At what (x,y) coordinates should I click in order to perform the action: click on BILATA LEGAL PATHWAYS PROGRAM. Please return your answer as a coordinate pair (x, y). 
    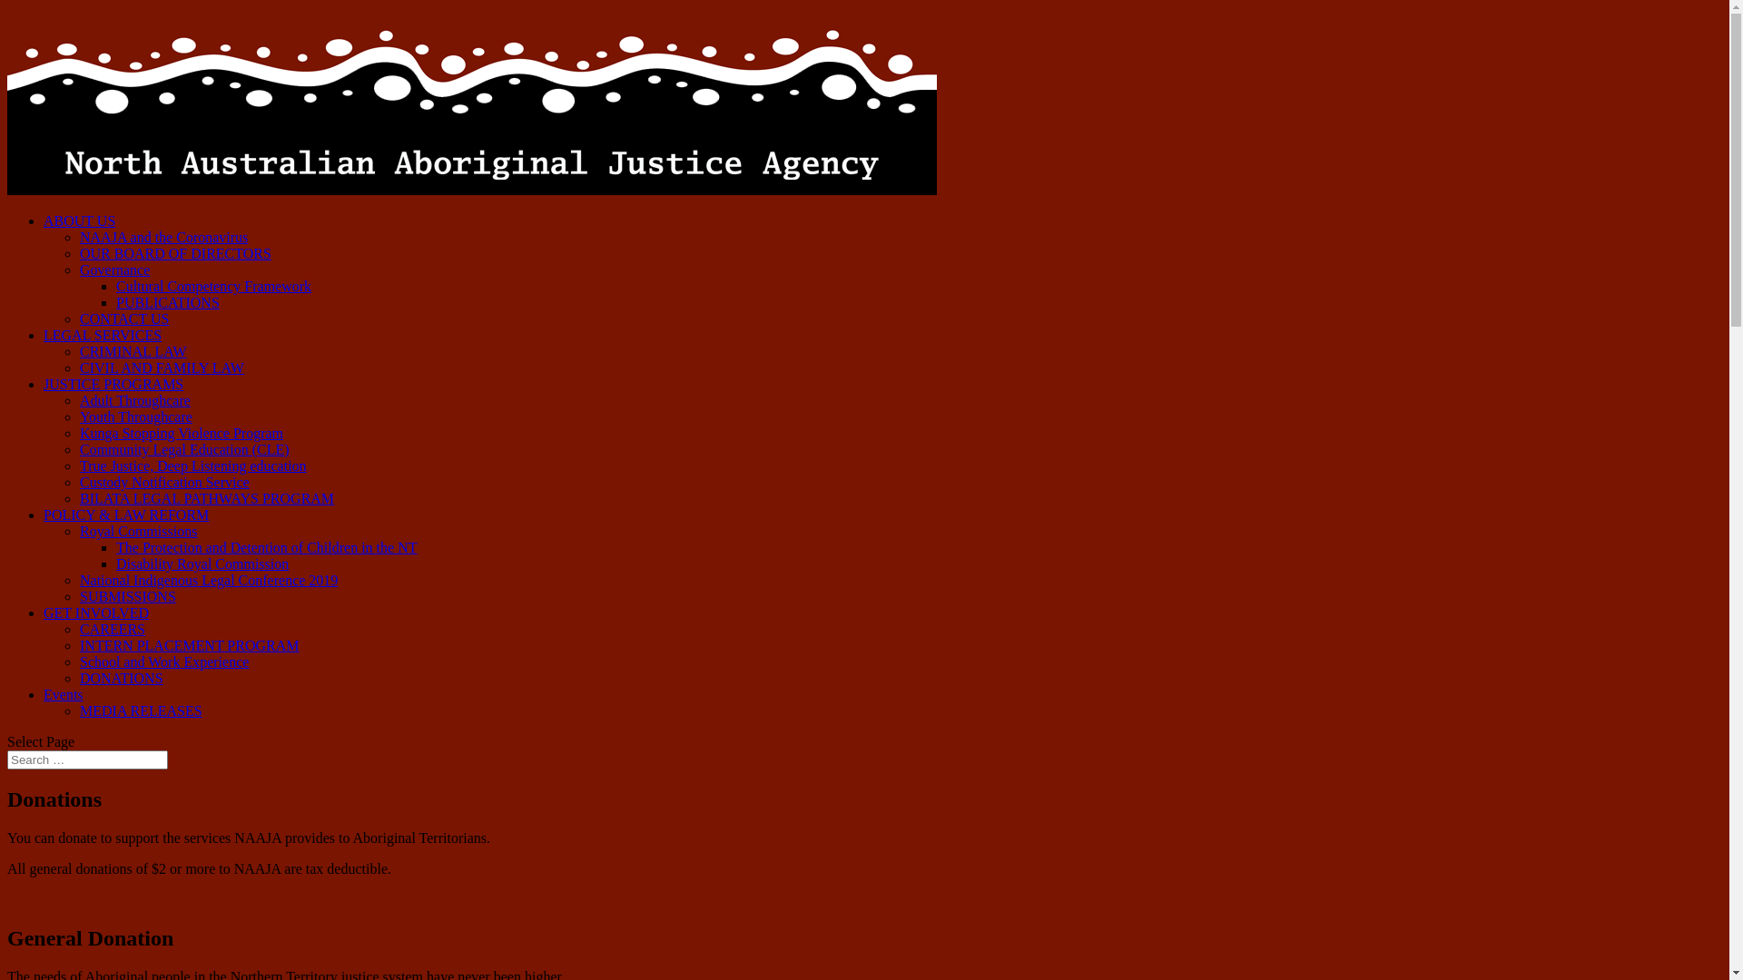
    Looking at the image, I should click on (207, 499).